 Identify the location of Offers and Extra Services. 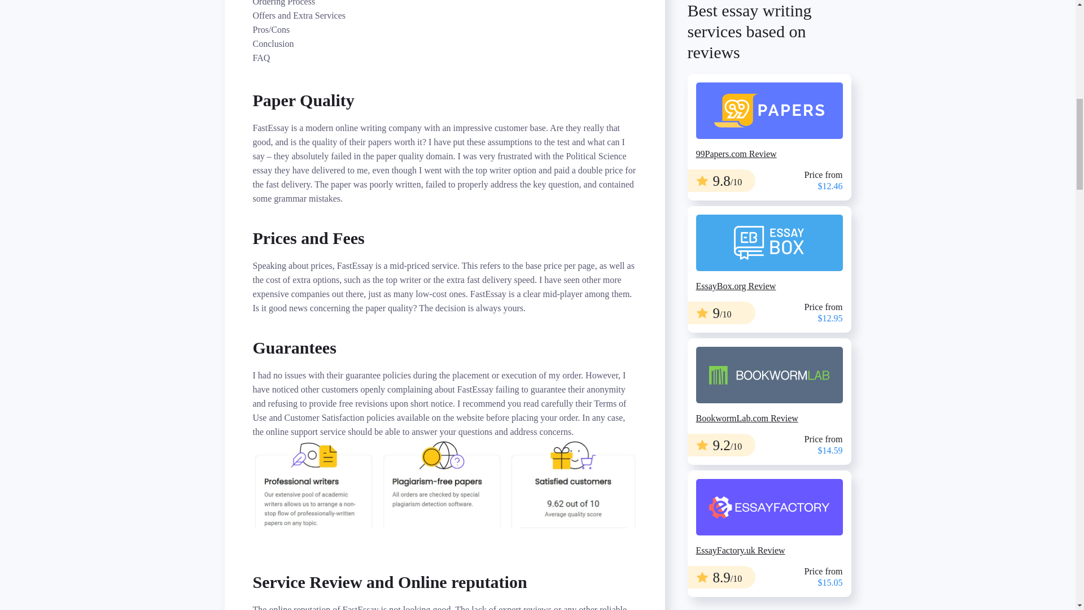
(445, 15).